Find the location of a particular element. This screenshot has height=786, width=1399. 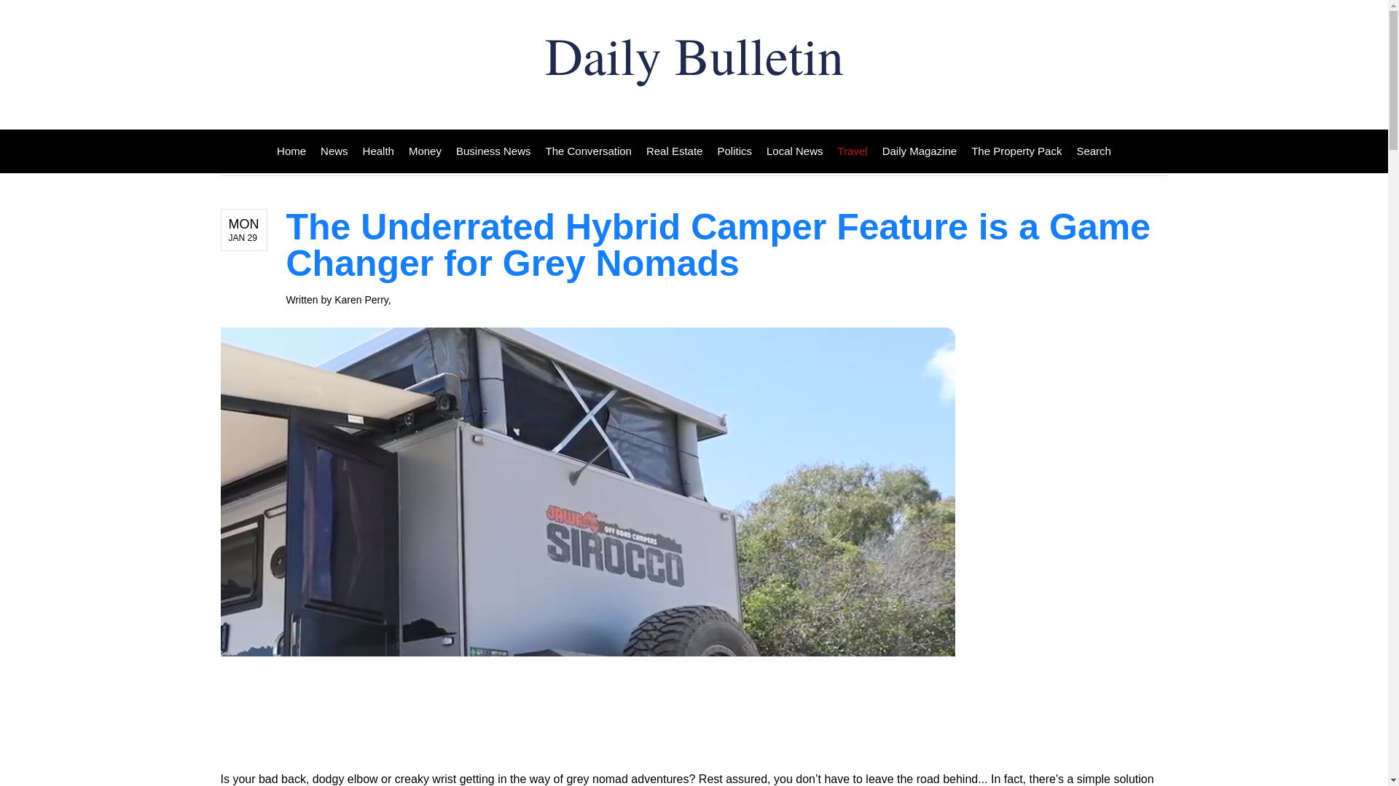

Search is located at coordinates (1089, 151).